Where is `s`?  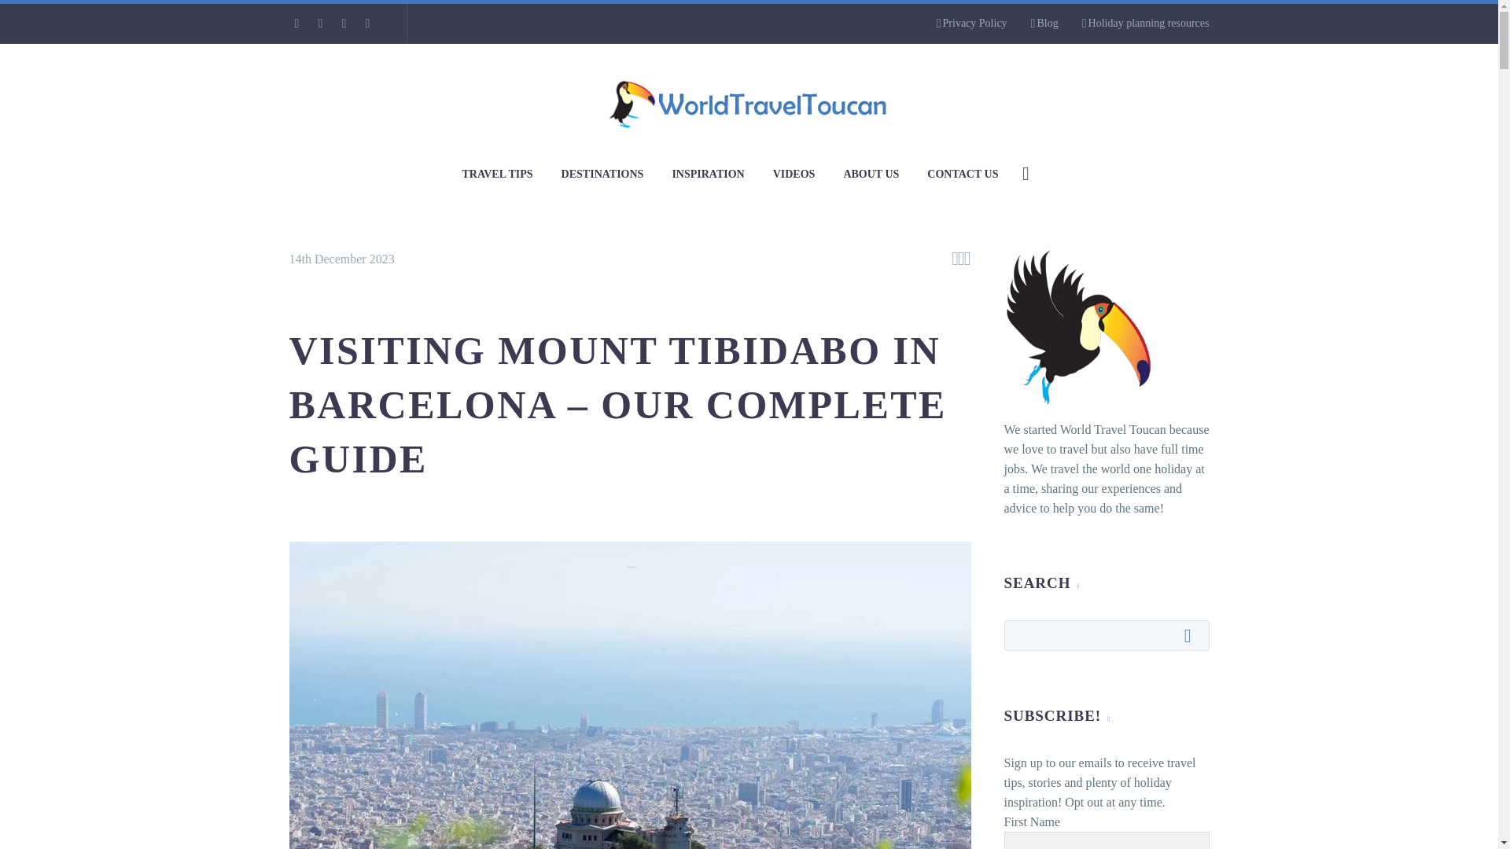
s is located at coordinates (1184, 257).